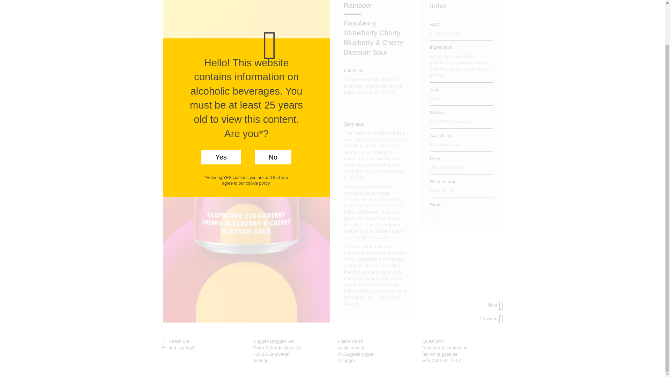 This screenshot has height=377, width=670. Describe the element at coordinates (221, 112) in the screenshot. I see `Yes` at that location.